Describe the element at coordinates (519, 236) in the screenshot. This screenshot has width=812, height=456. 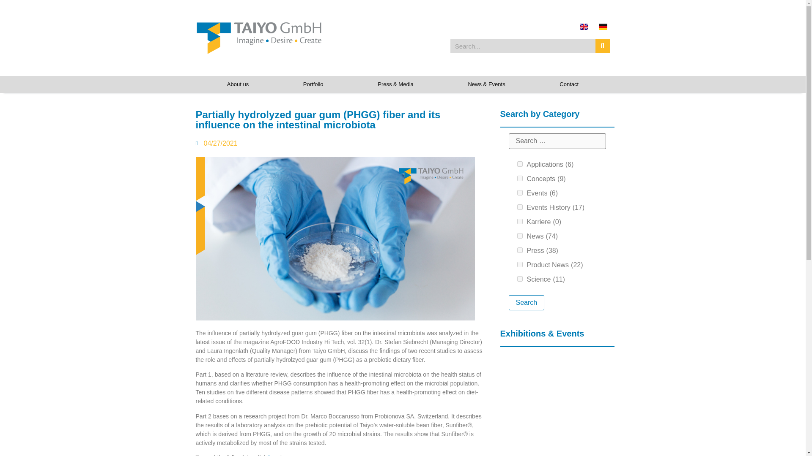
I see `news` at that location.